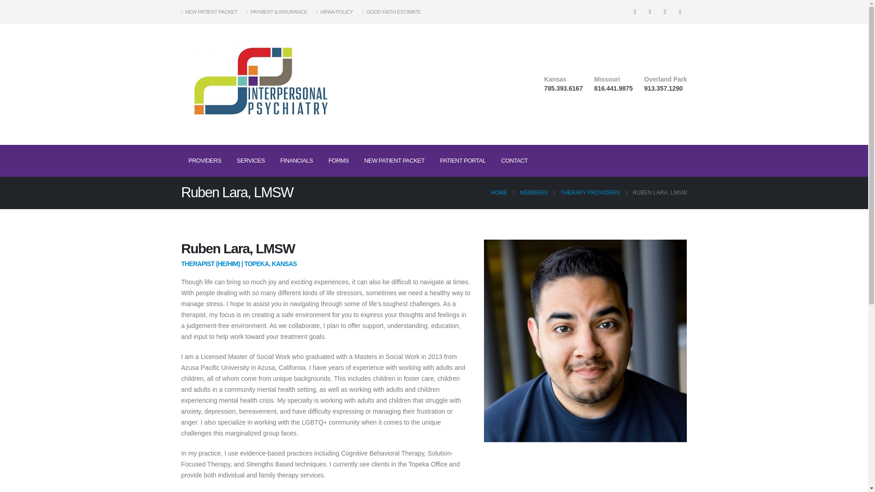 This screenshot has width=875, height=492. Describe the element at coordinates (205, 160) in the screenshot. I see `PROVIDERS` at that location.